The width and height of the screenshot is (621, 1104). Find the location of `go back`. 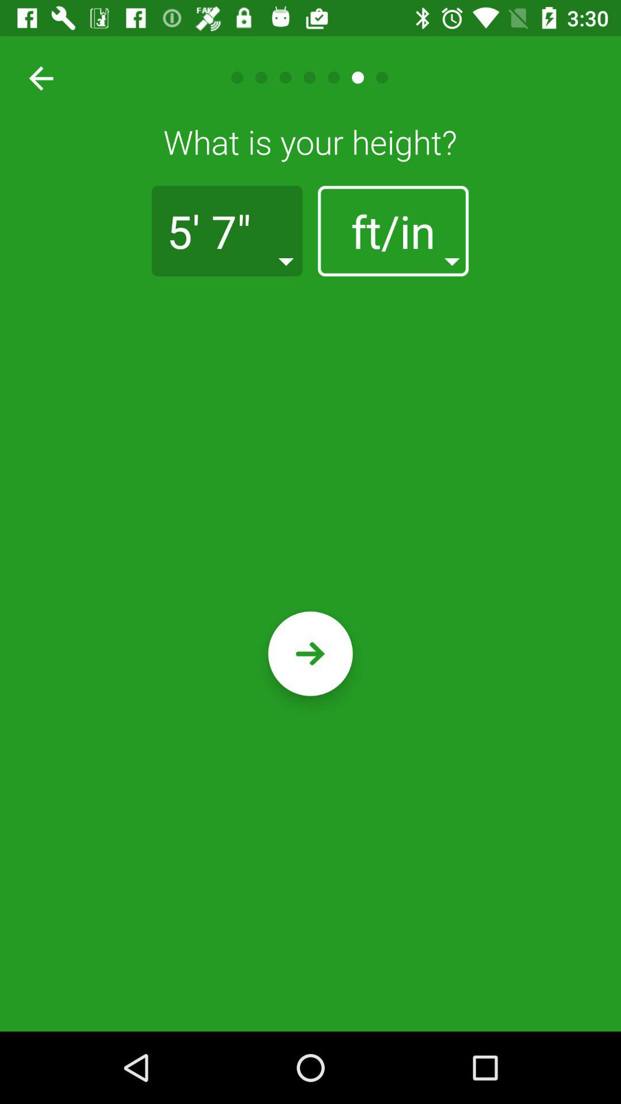

go back is located at coordinates (37, 78).